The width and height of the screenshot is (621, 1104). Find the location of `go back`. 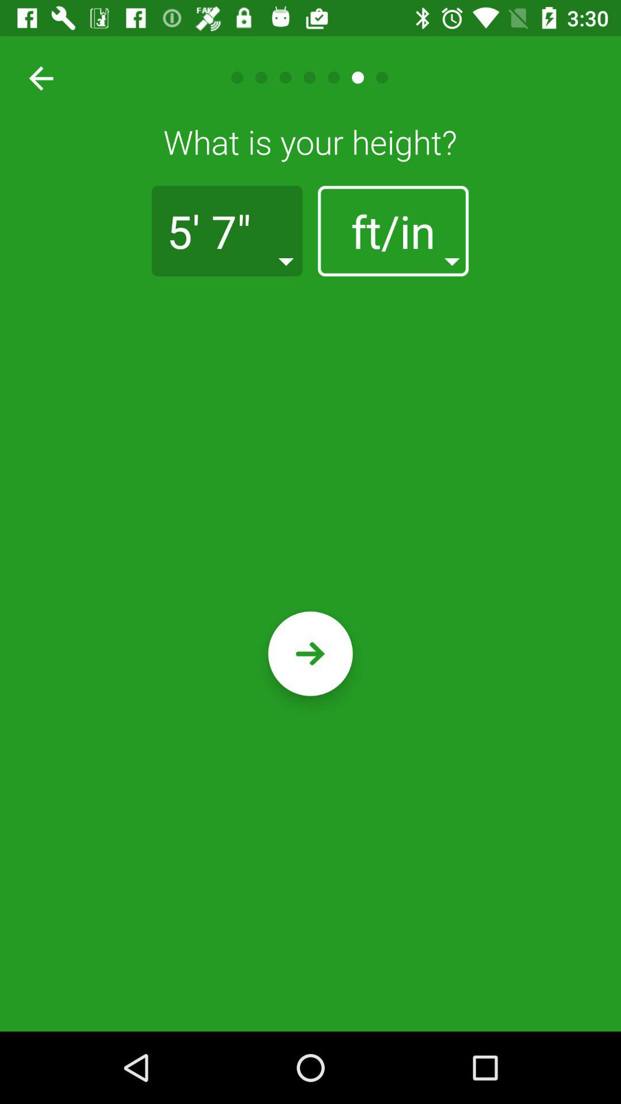

go back is located at coordinates (37, 78).